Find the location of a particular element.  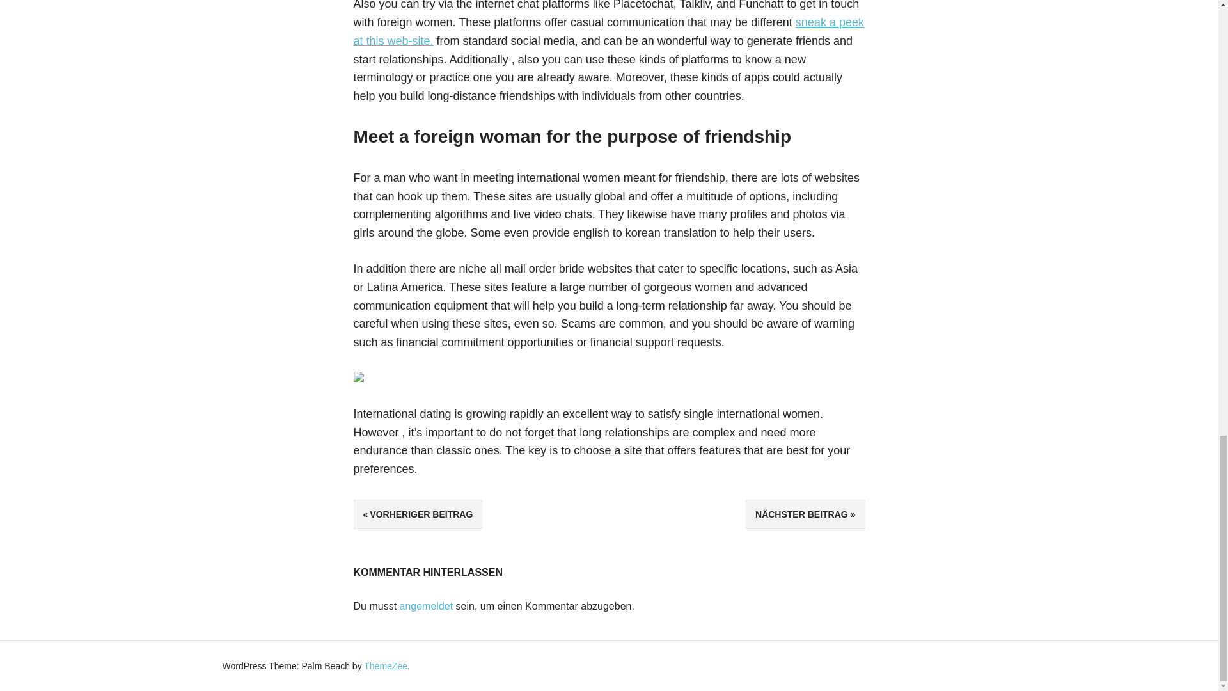

ThemeZee is located at coordinates (385, 665).